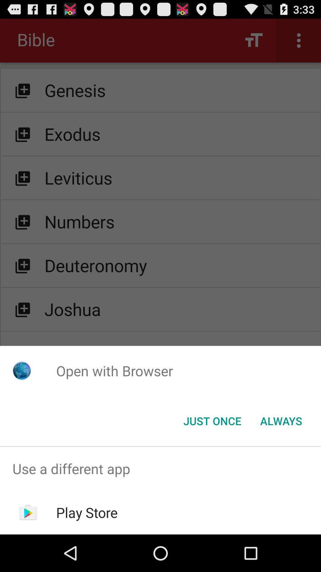  I want to click on jump until the just once, so click(212, 421).